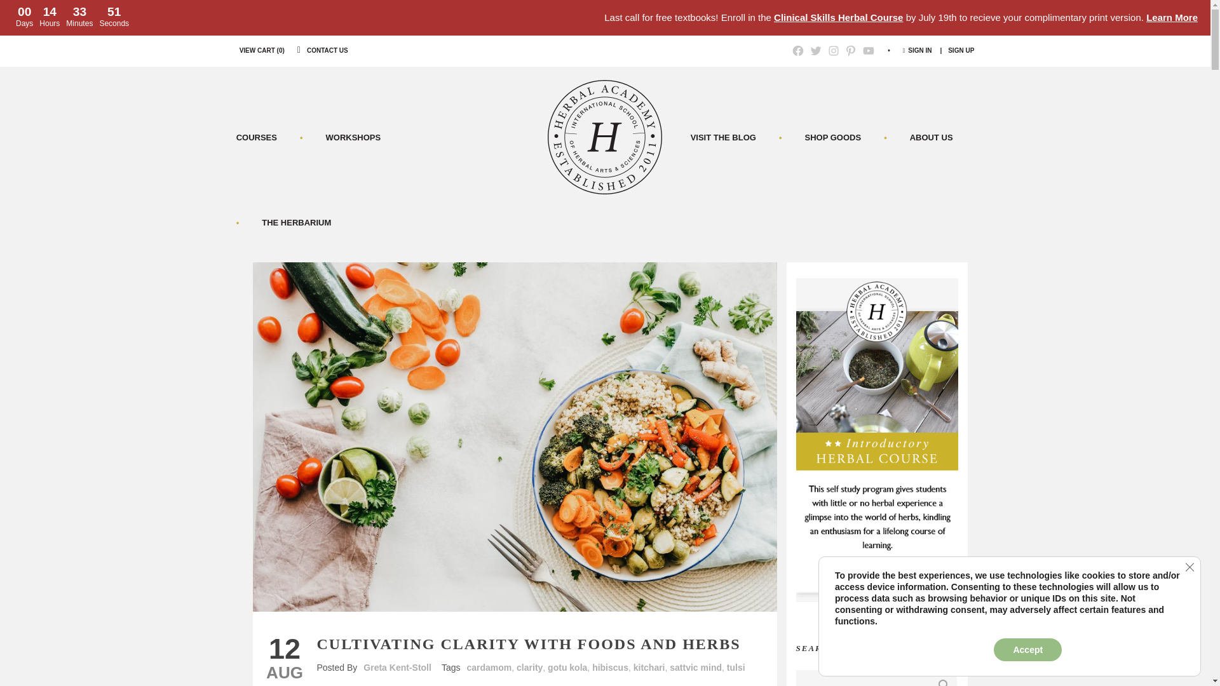 The image size is (1220, 686). What do you see at coordinates (834, 51) in the screenshot?
I see `INSTAGRAM` at bounding box center [834, 51].